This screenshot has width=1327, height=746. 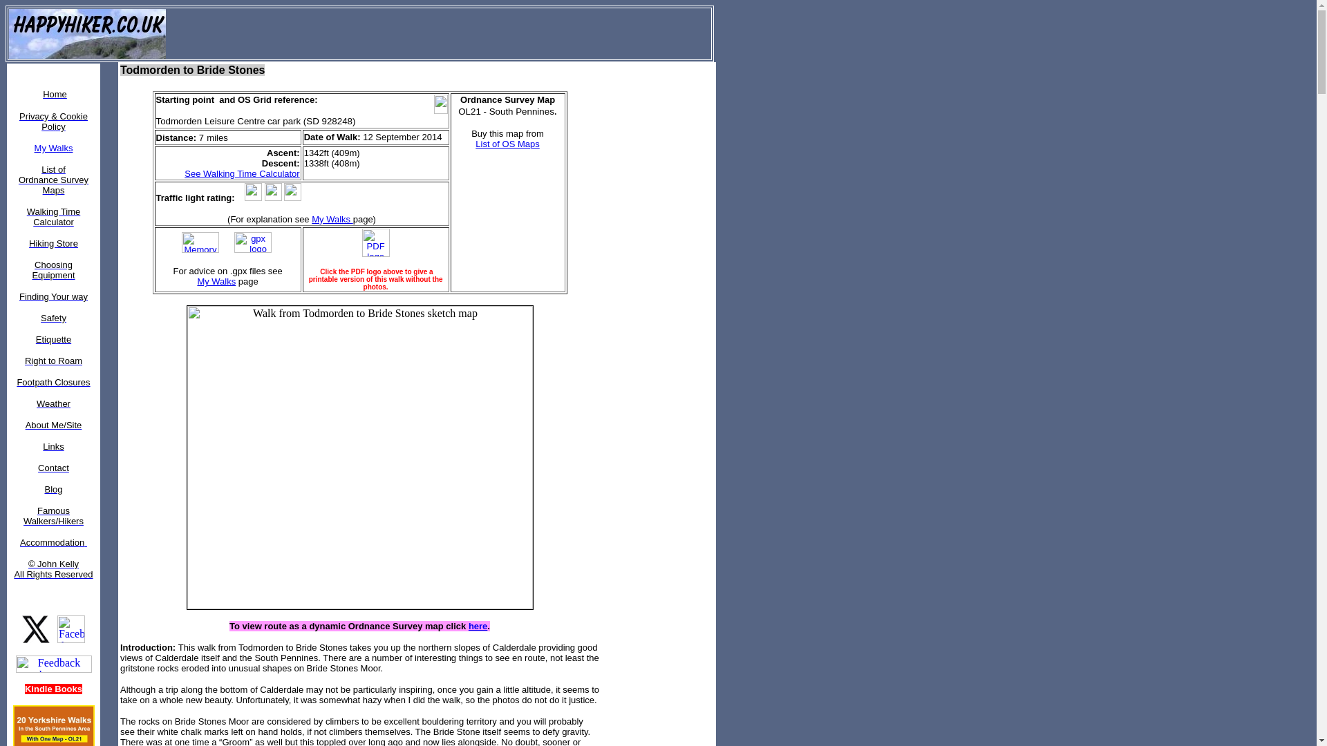 What do you see at coordinates (53, 382) in the screenshot?
I see `Footpath Closures` at bounding box center [53, 382].